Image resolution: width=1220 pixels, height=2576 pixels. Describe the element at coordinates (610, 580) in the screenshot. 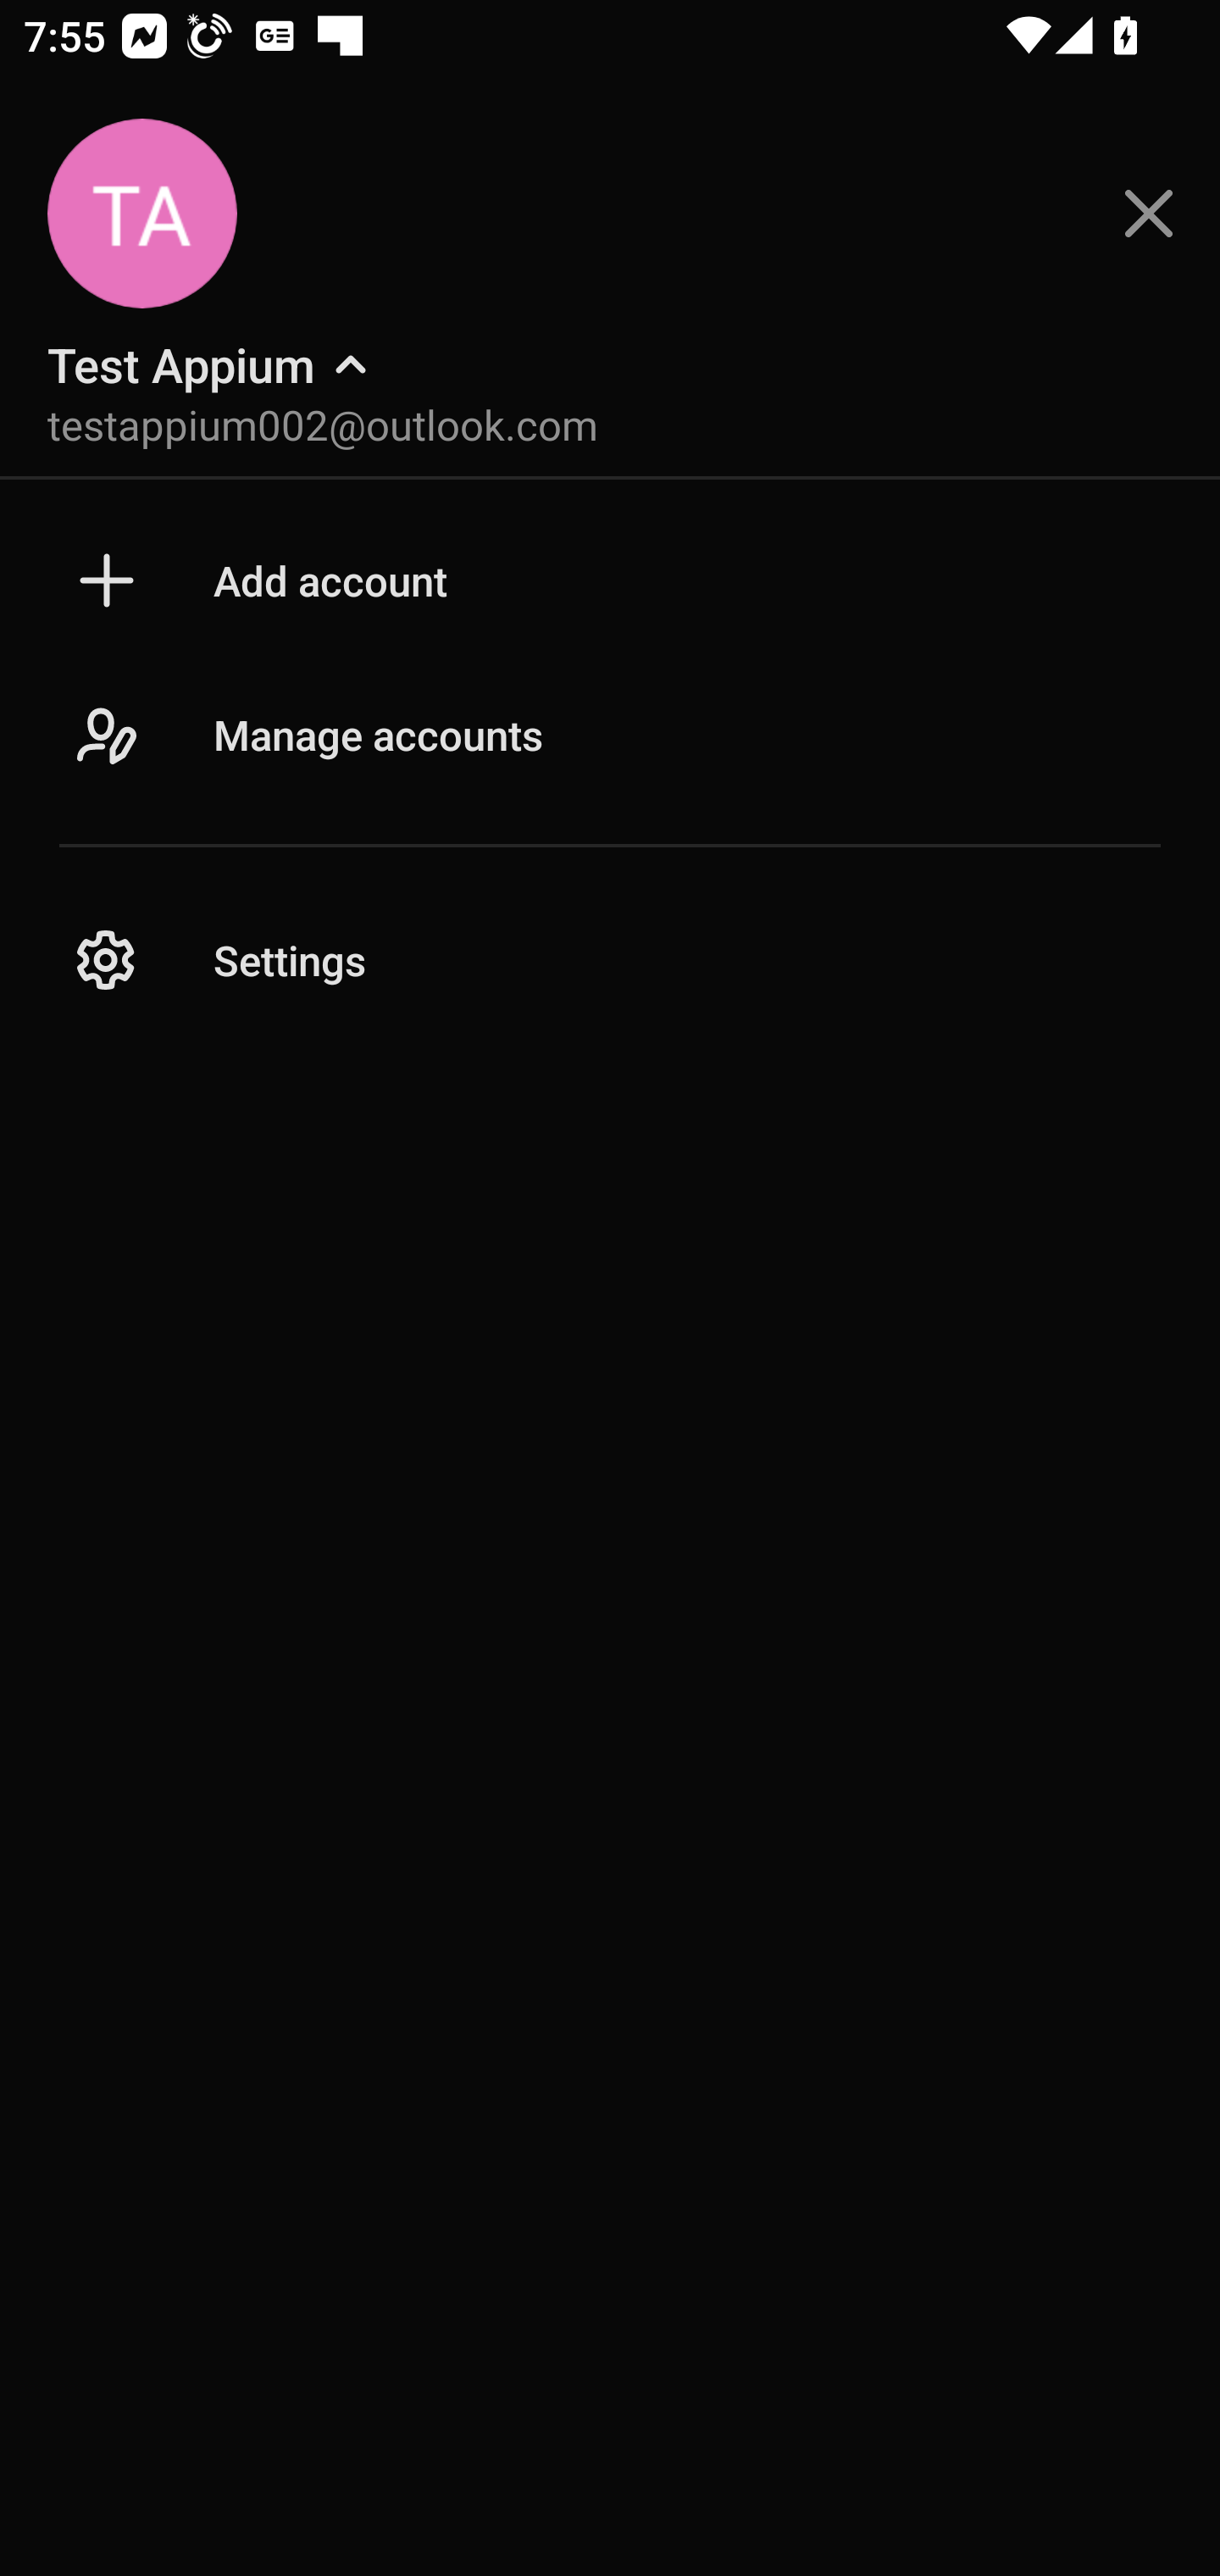

I see `Add account` at that location.